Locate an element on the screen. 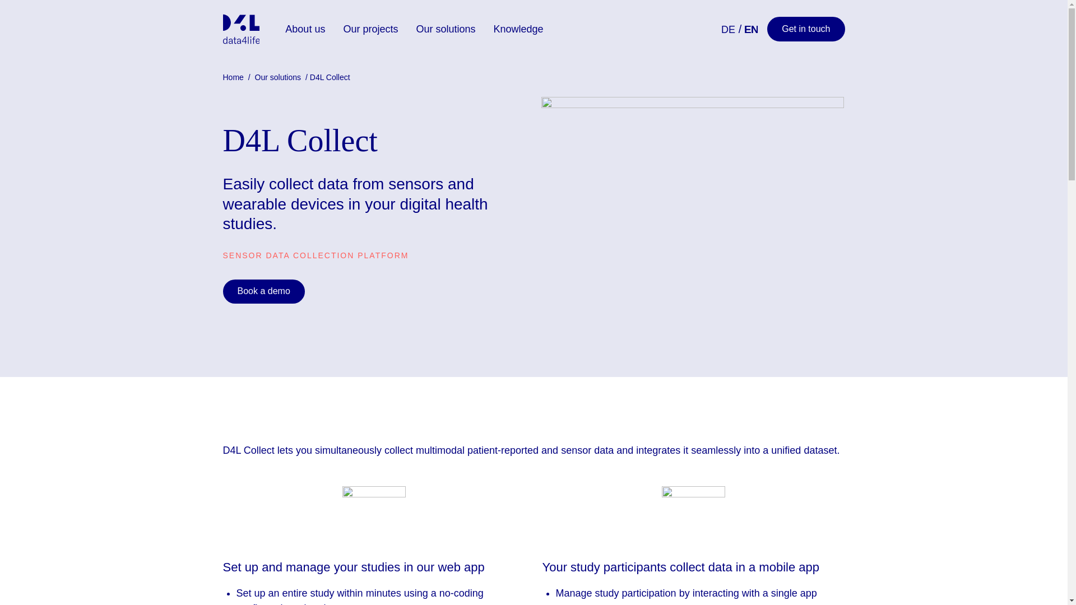  Get in touch is located at coordinates (806, 29).